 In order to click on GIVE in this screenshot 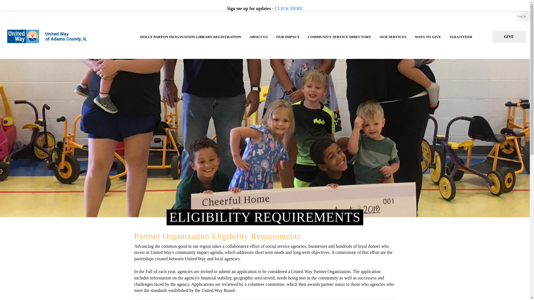, I will do `click(509, 37)`.